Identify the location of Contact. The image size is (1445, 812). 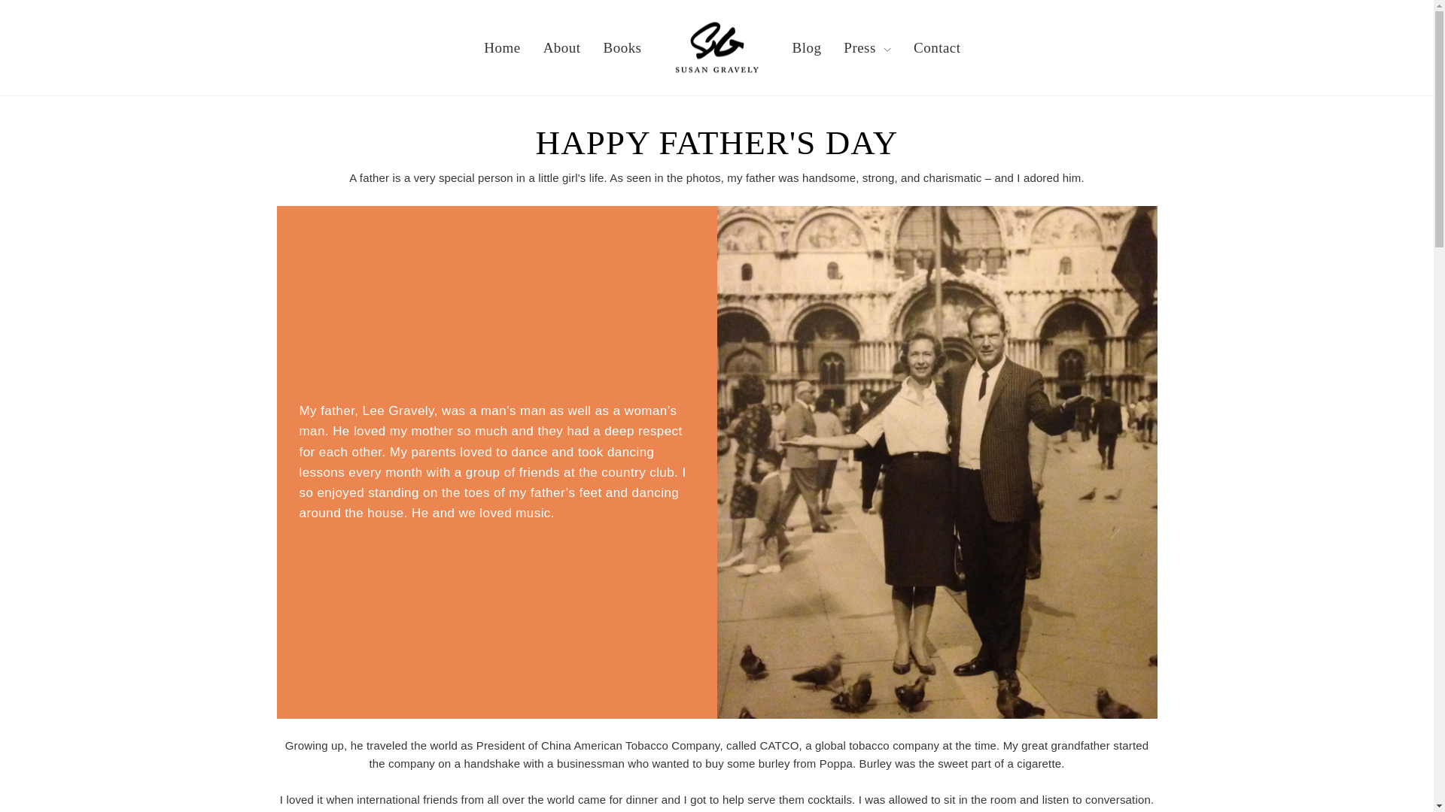
(936, 47).